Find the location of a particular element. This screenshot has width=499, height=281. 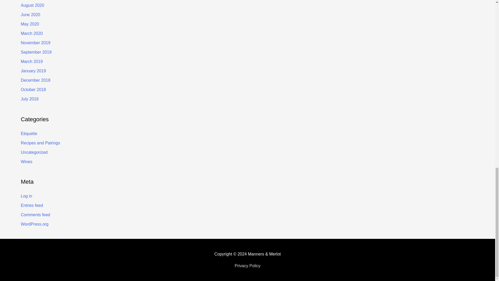

Etiquette is located at coordinates (29, 133).